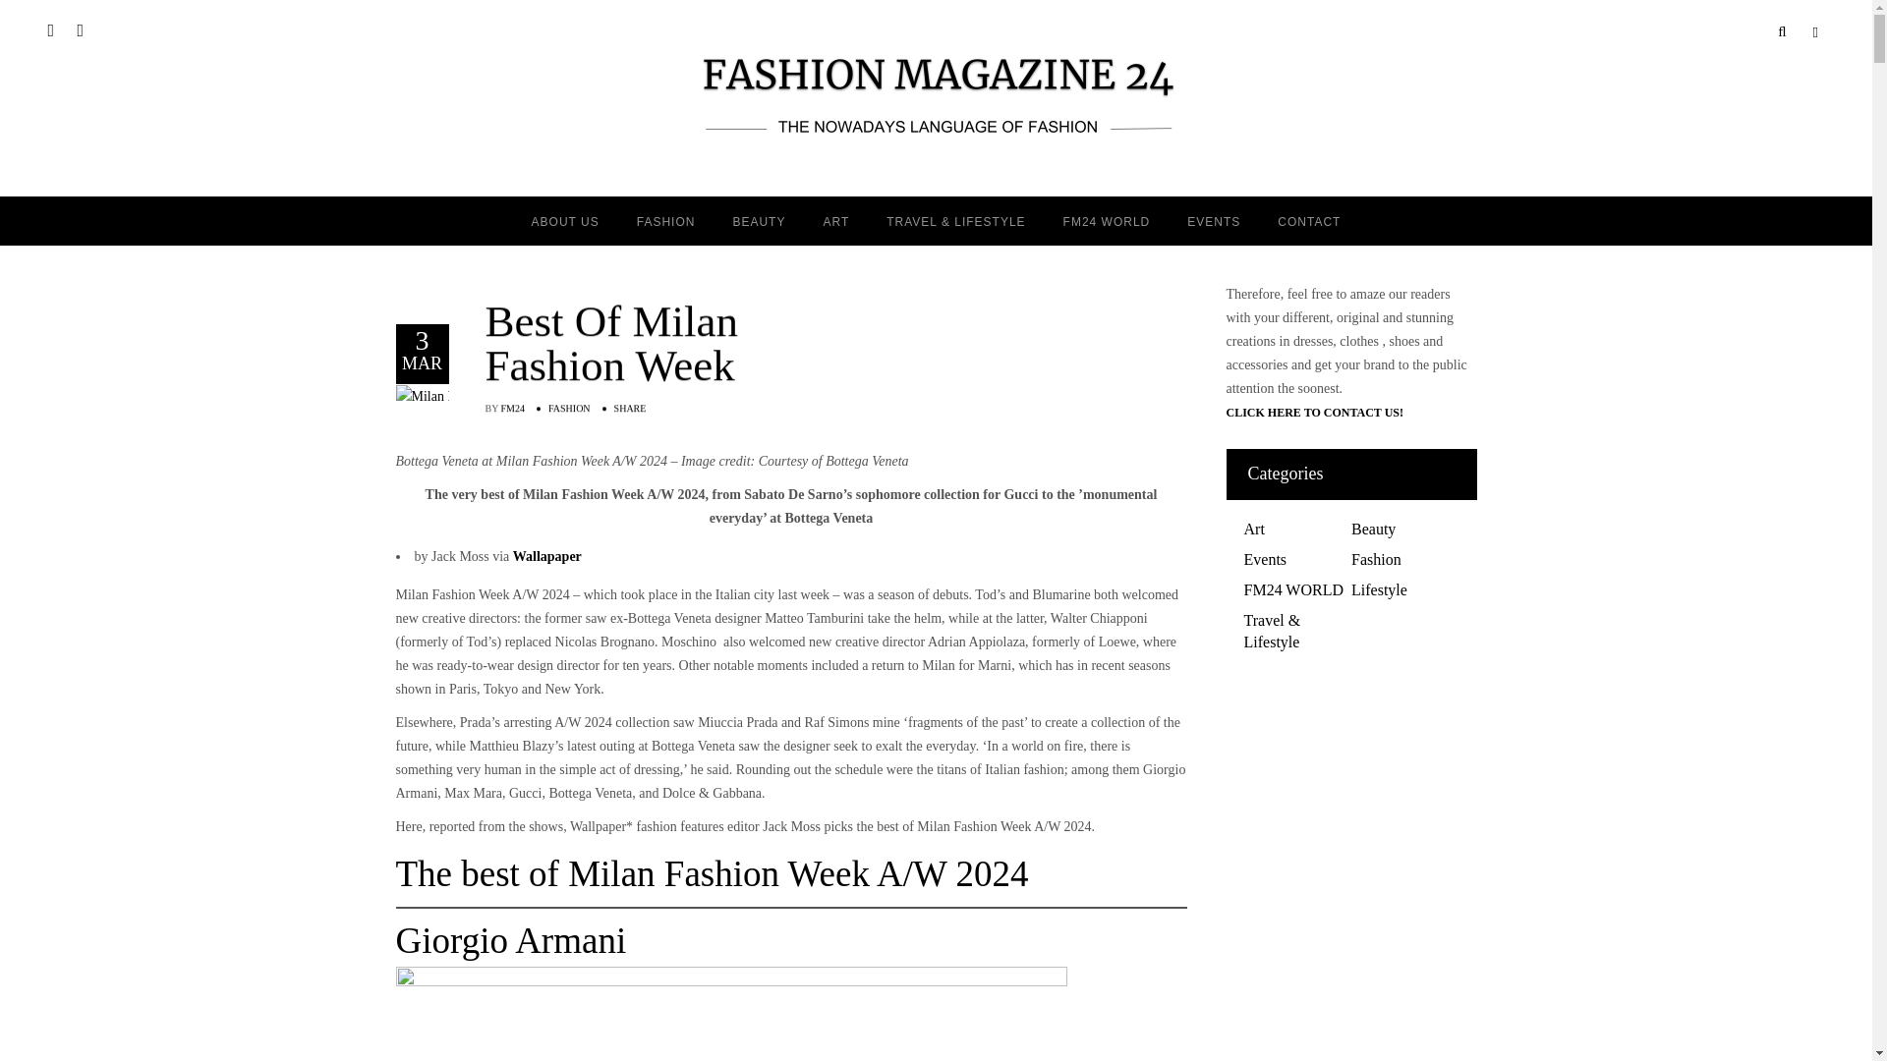 This screenshot has width=1887, height=1061. What do you see at coordinates (666, 220) in the screenshot?
I see `FASHION` at bounding box center [666, 220].